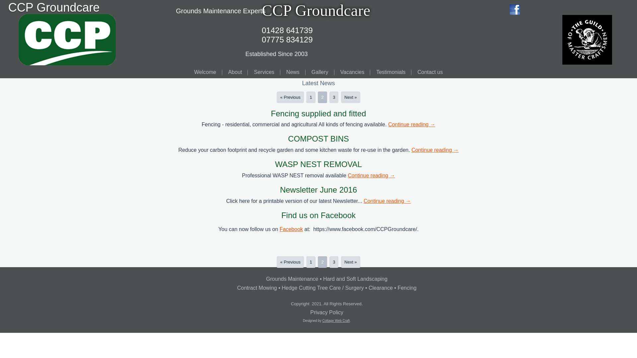 Image resolution: width=637 pixels, height=358 pixels. Describe the element at coordinates (318, 164) in the screenshot. I see `WASP NEST REMOVAL` at that location.